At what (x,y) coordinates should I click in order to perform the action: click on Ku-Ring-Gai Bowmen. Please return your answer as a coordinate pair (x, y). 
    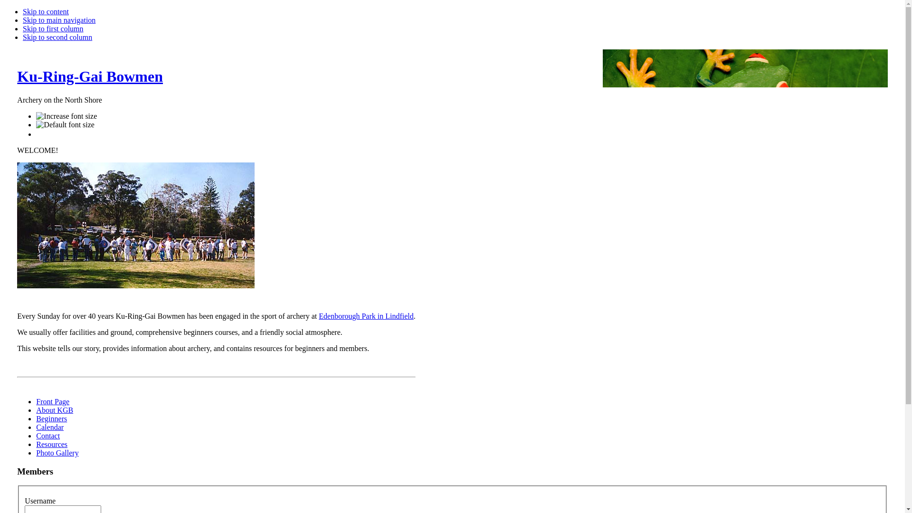
    Looking at the image, I should click on (90, 76).